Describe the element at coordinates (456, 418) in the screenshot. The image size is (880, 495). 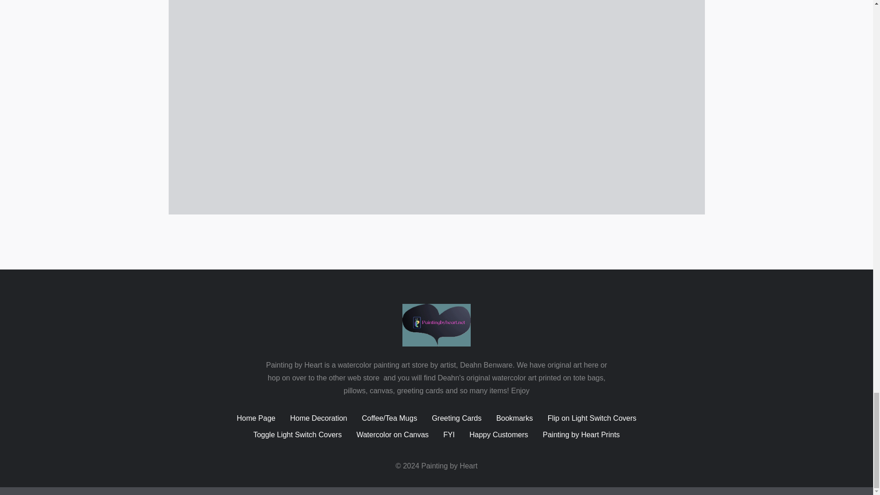
I see `Greeting Cards` at that location.